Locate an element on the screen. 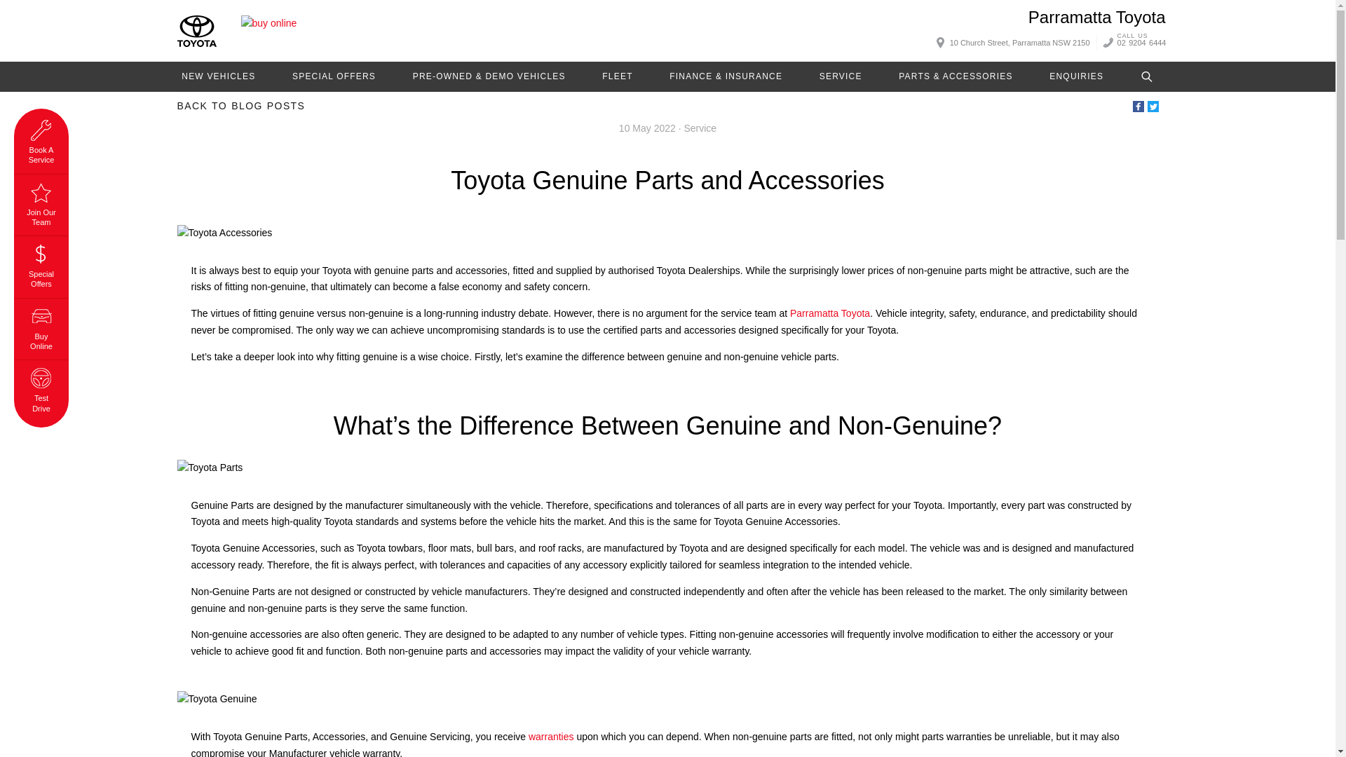  NEW VEHICLES is located at coordinates (217, 76).